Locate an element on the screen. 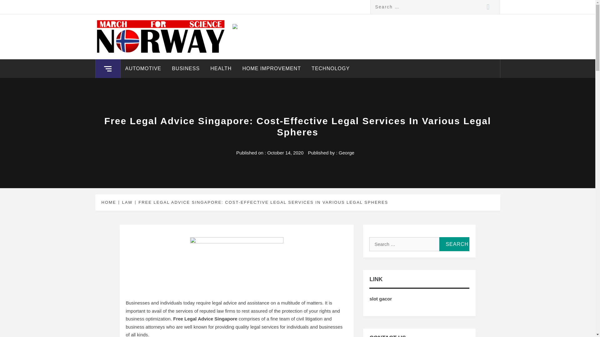  Search is located at coordinates (488, 7).